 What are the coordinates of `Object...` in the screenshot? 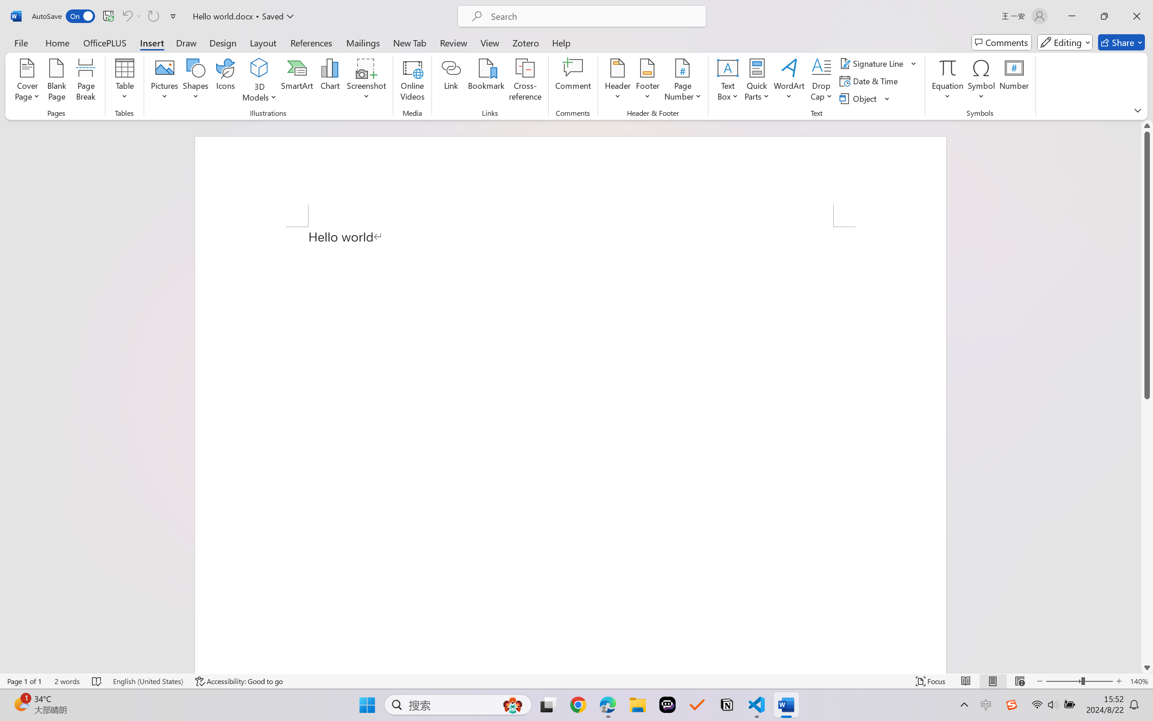 It's located at (859, 98).